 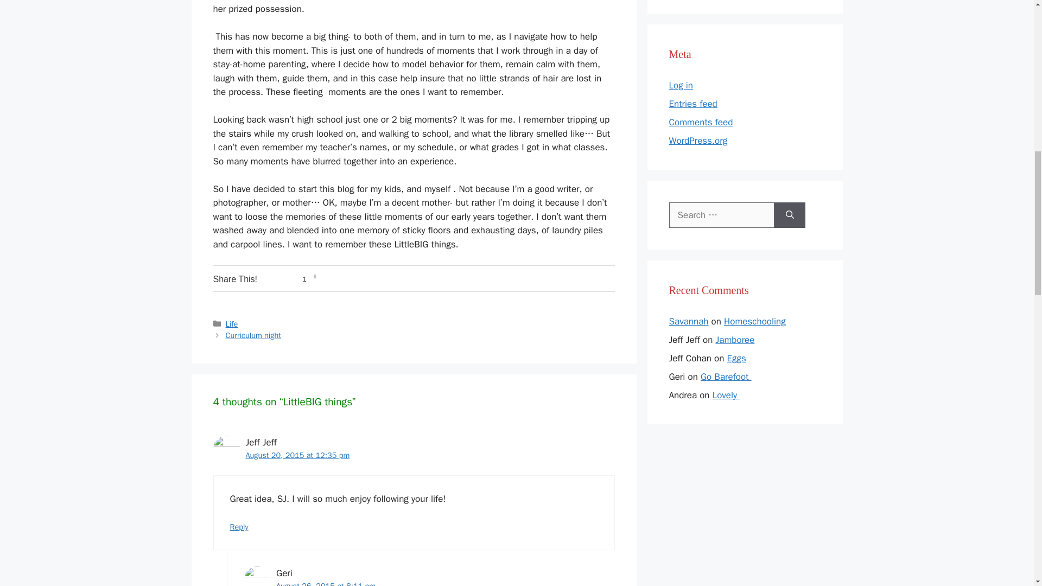 What do you see at coordinates (681, 85) in the screenshot?
I see `Log in` at bounding box center [681, 85].